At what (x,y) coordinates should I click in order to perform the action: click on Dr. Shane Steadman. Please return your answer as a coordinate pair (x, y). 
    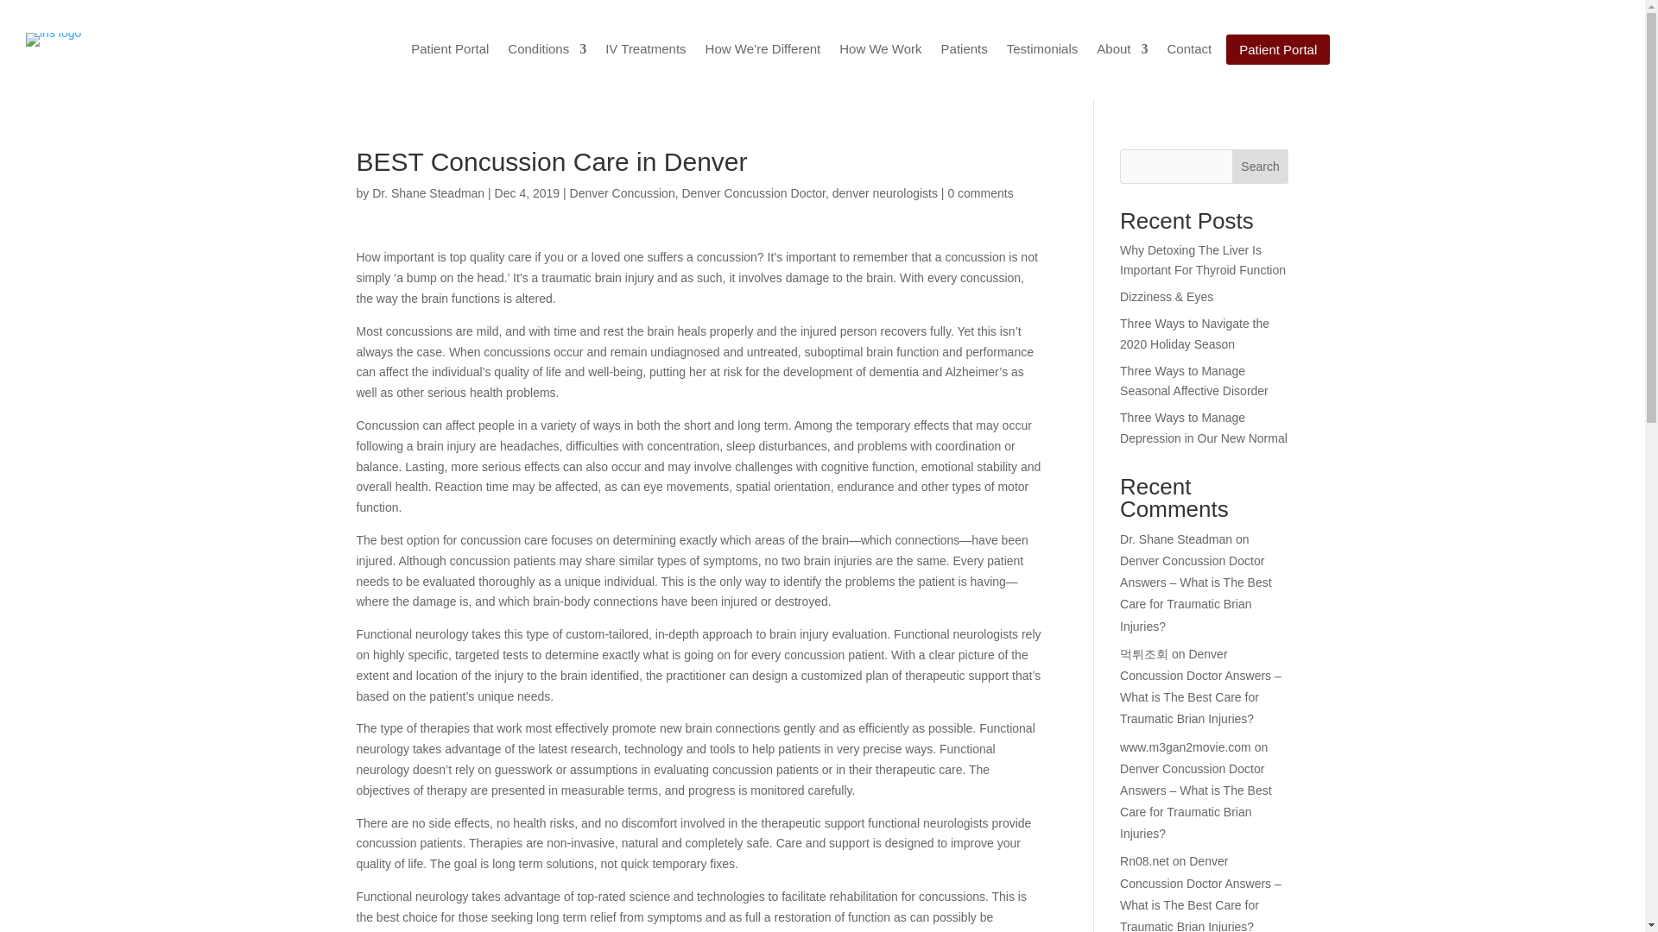
    Looking at the image, I should click on (427, 193).